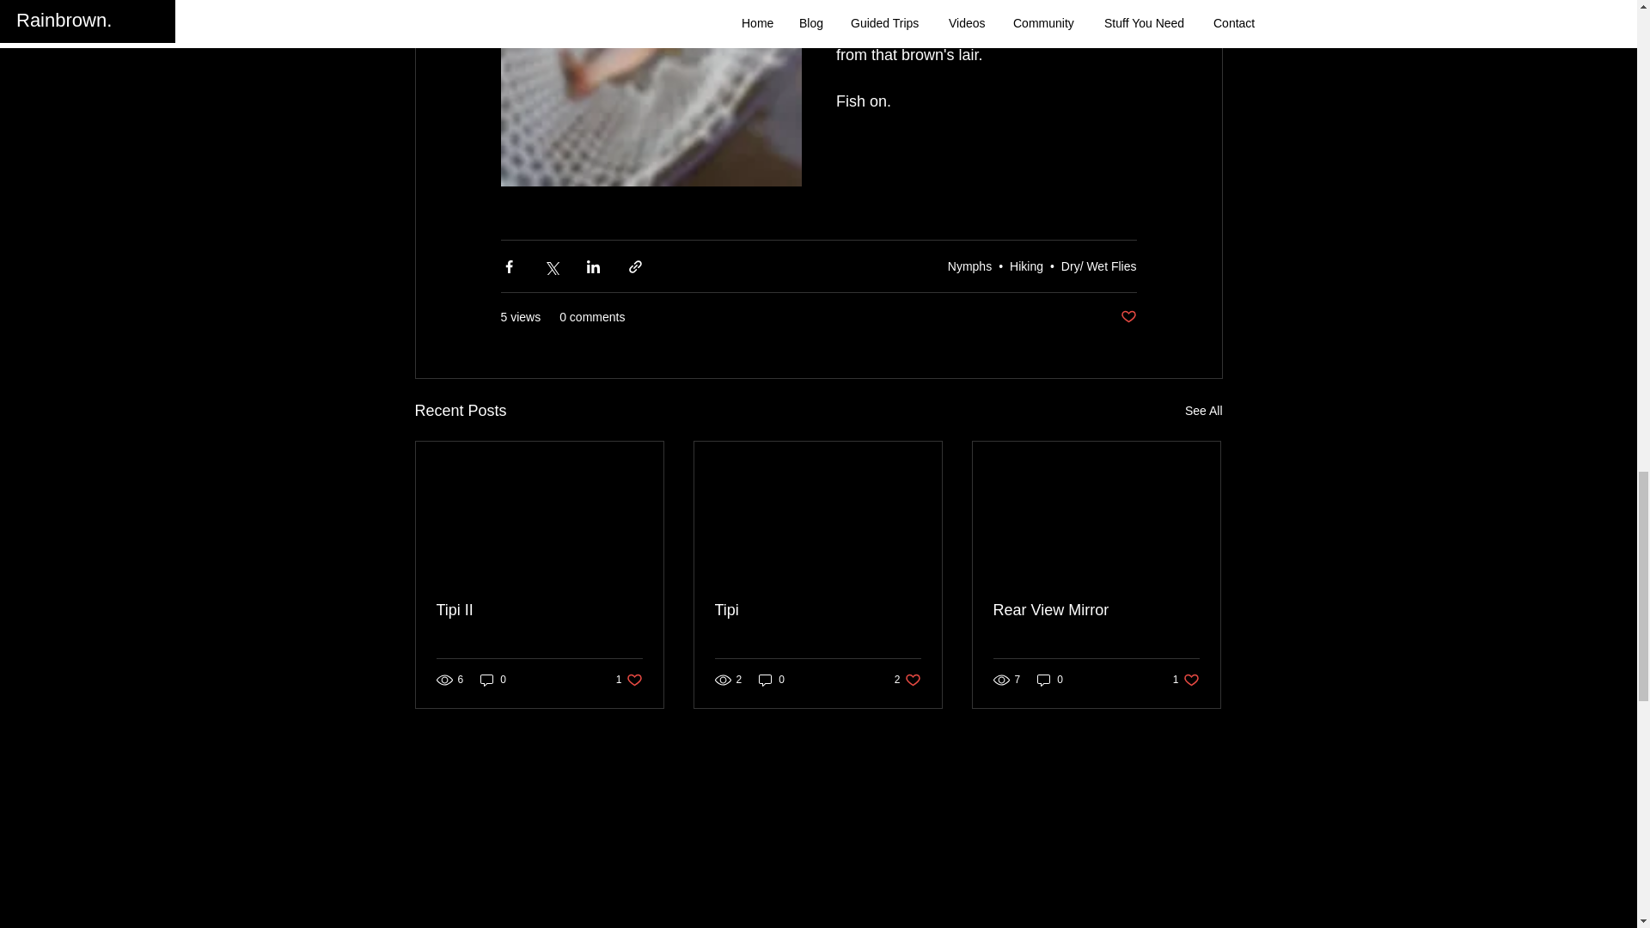  I want to click on 0, so click(493, 680).